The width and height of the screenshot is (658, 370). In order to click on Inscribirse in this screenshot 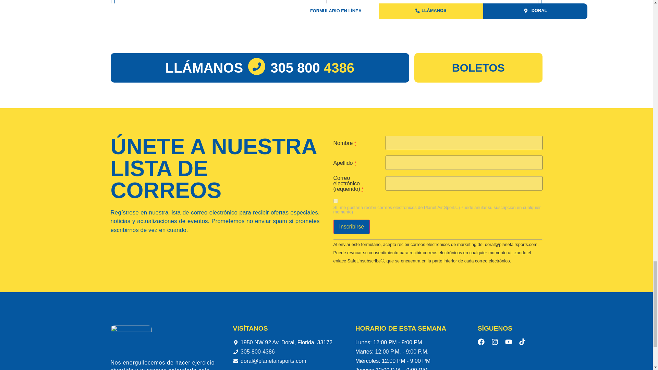, I will do `click(351, 227)`.